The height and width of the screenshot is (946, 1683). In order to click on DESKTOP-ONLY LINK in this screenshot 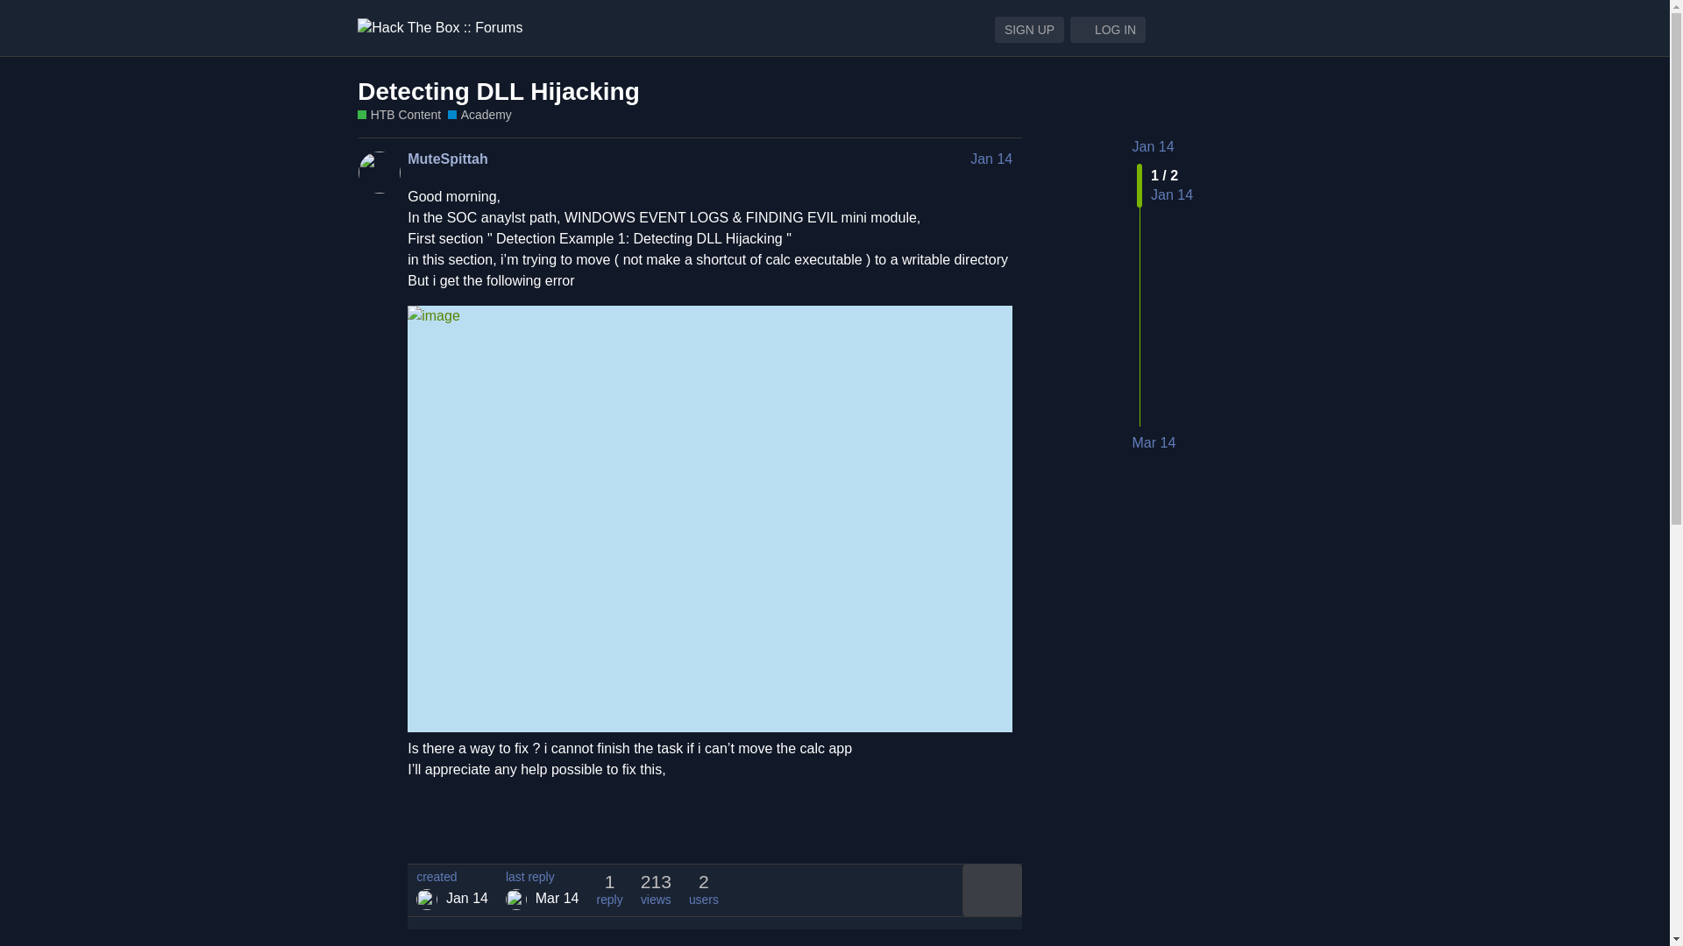, I will do `click(1212, 27)`.